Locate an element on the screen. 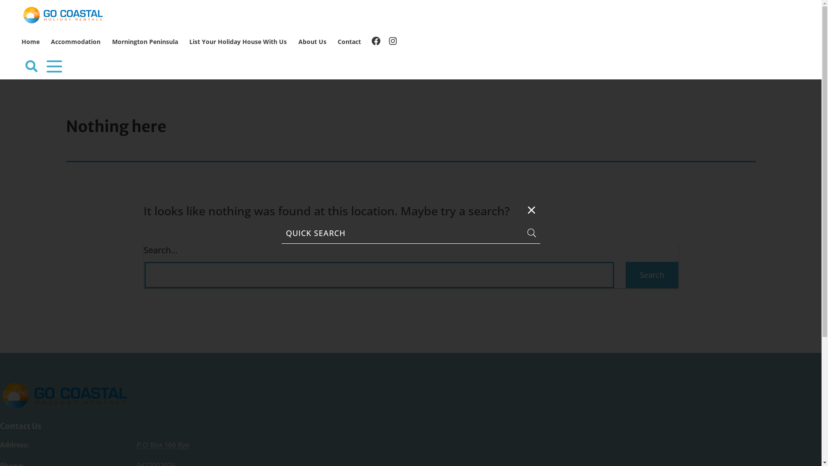 The height and width of the screenshot is (466, 828). P.O Box 166 Rye is located at coordinates (163, 445).